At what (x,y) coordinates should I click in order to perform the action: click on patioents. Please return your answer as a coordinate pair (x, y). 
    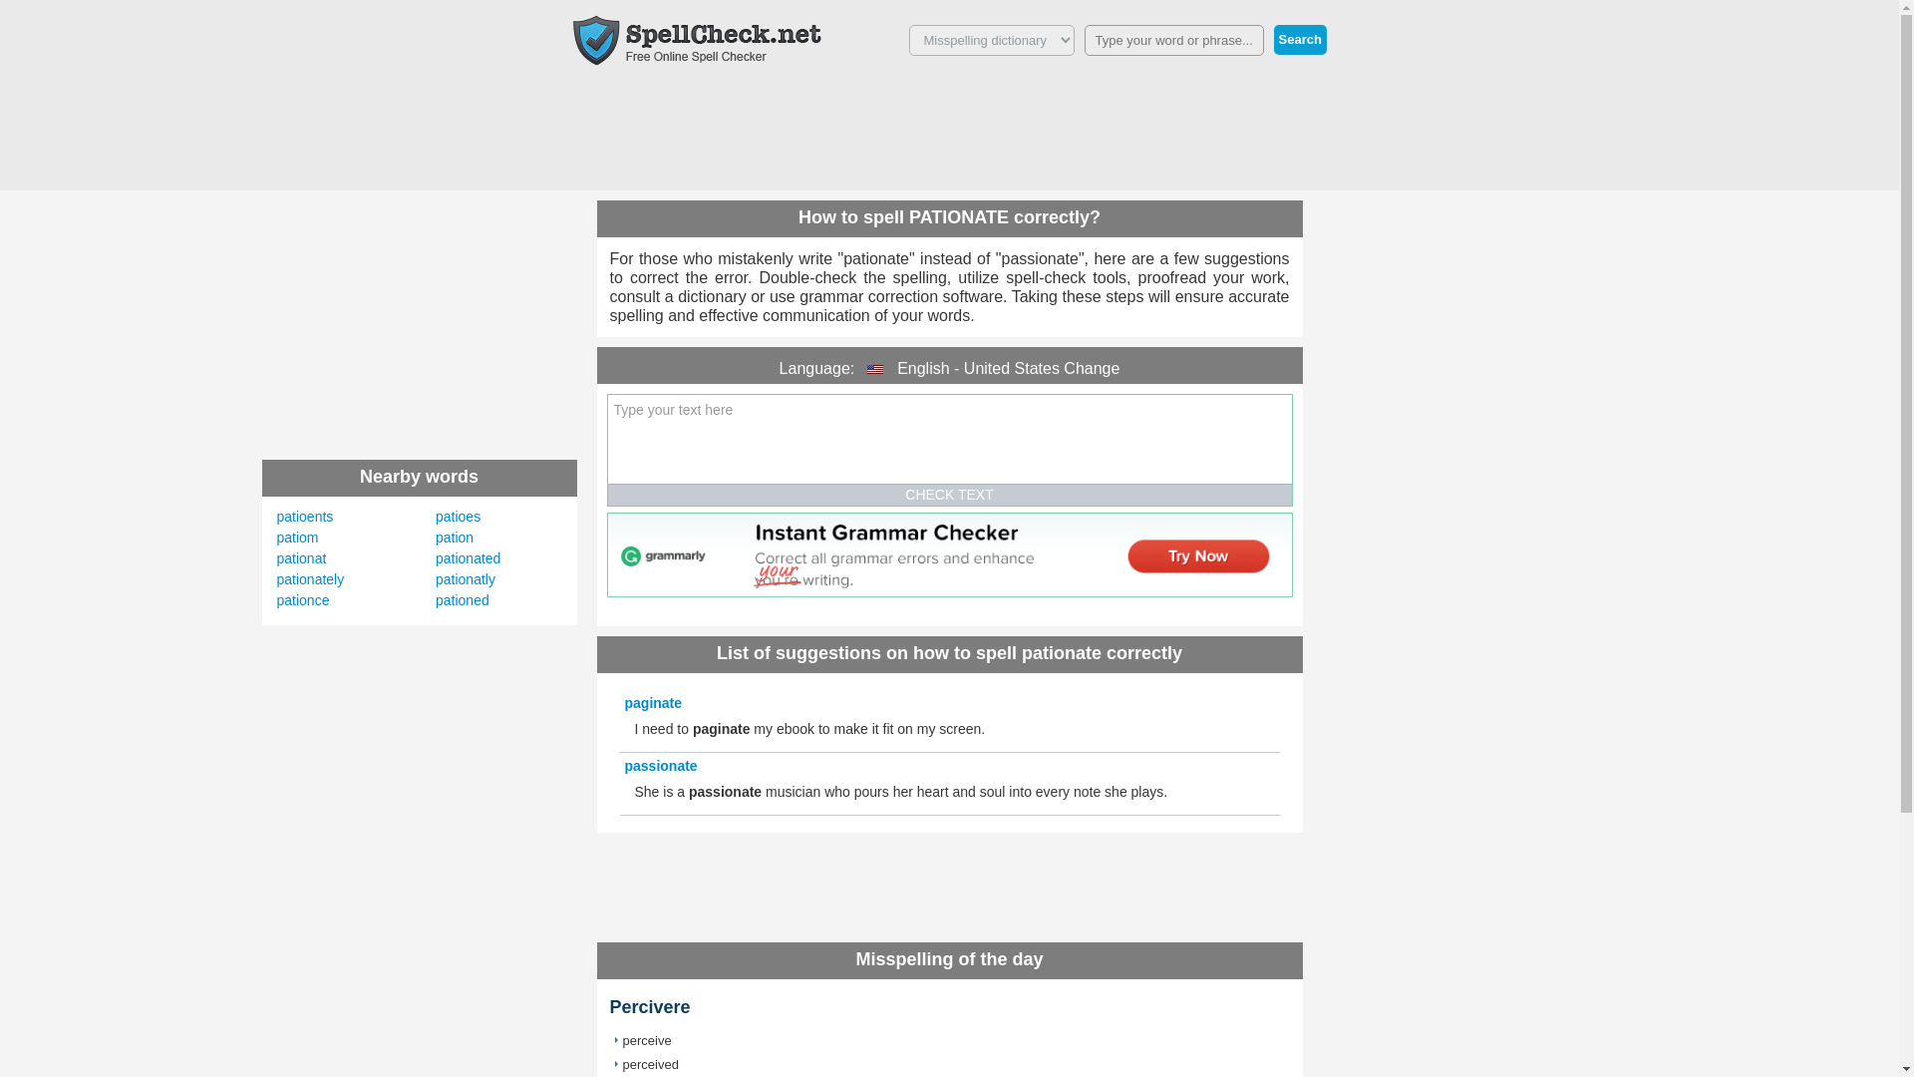
    Looking at the image, I should click on (305, 516).